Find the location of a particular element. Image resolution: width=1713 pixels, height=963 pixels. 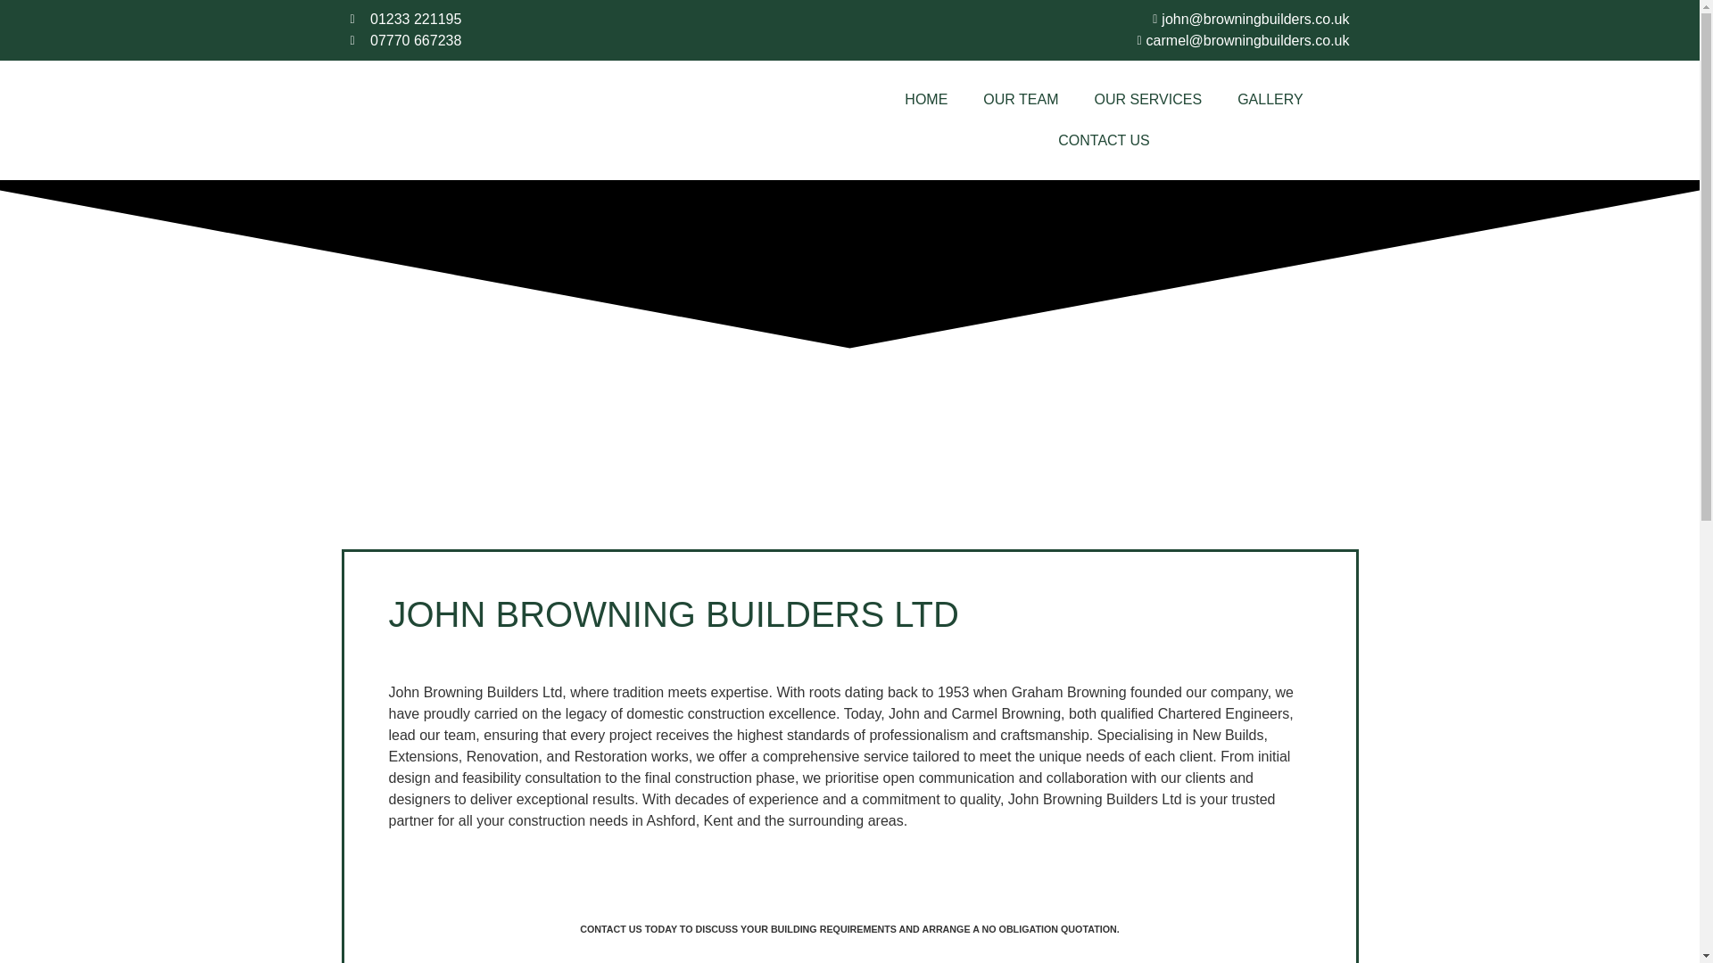

Renovations is located at coordinates (849, 915).